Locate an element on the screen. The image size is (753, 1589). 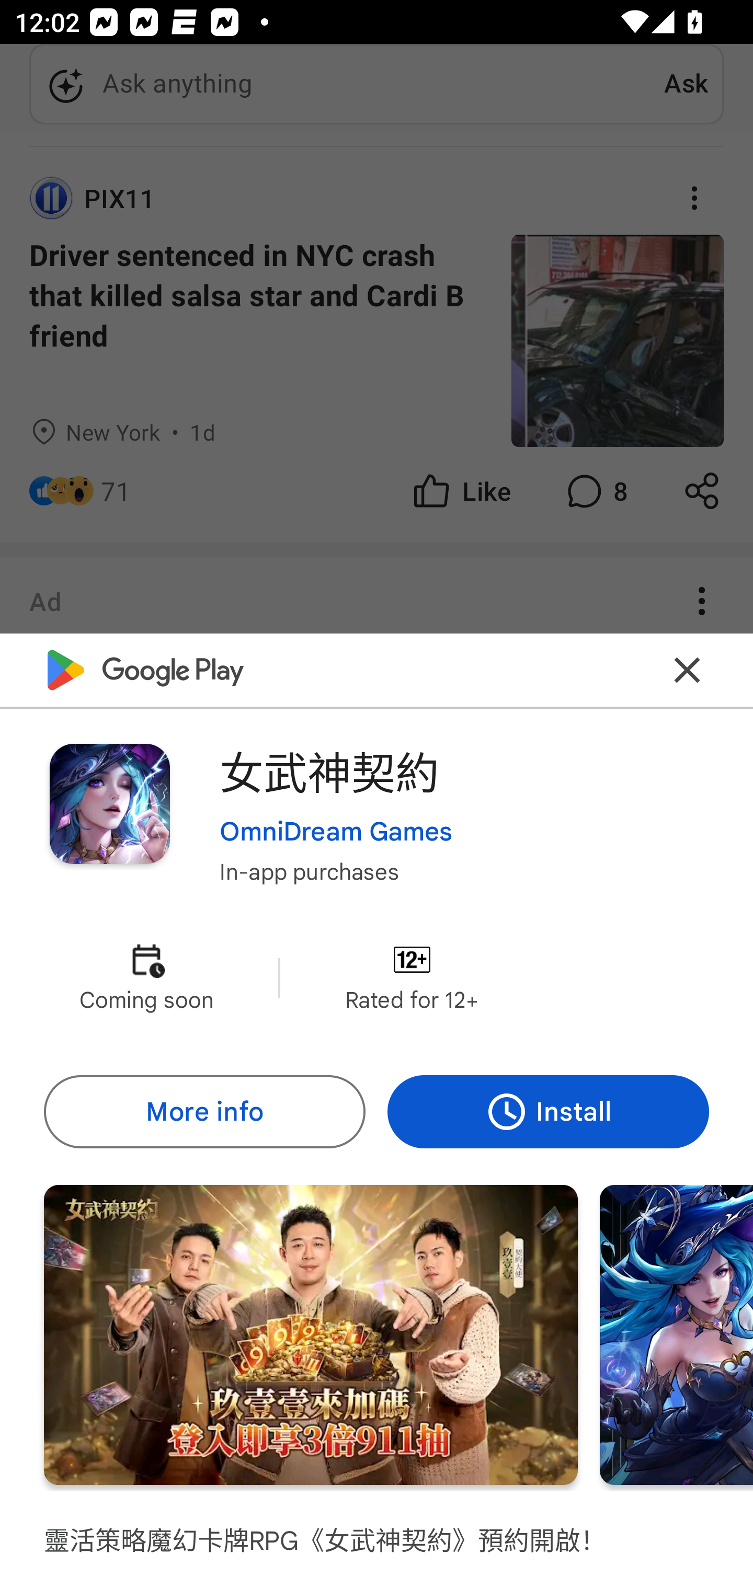
Close is located at coordinates (687, 670).